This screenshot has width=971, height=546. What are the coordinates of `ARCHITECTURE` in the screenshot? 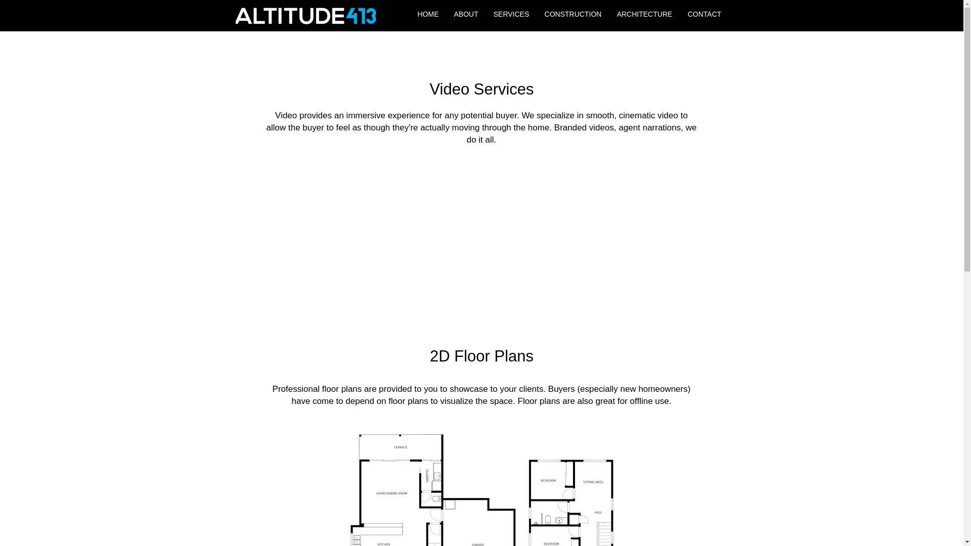 It's located at (644, 14).